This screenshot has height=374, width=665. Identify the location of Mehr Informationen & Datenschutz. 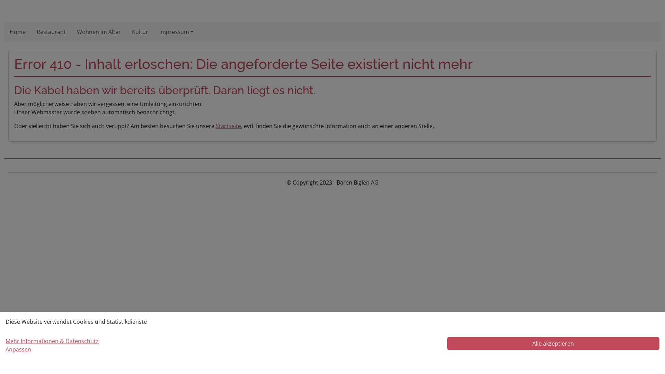
(52, 341).